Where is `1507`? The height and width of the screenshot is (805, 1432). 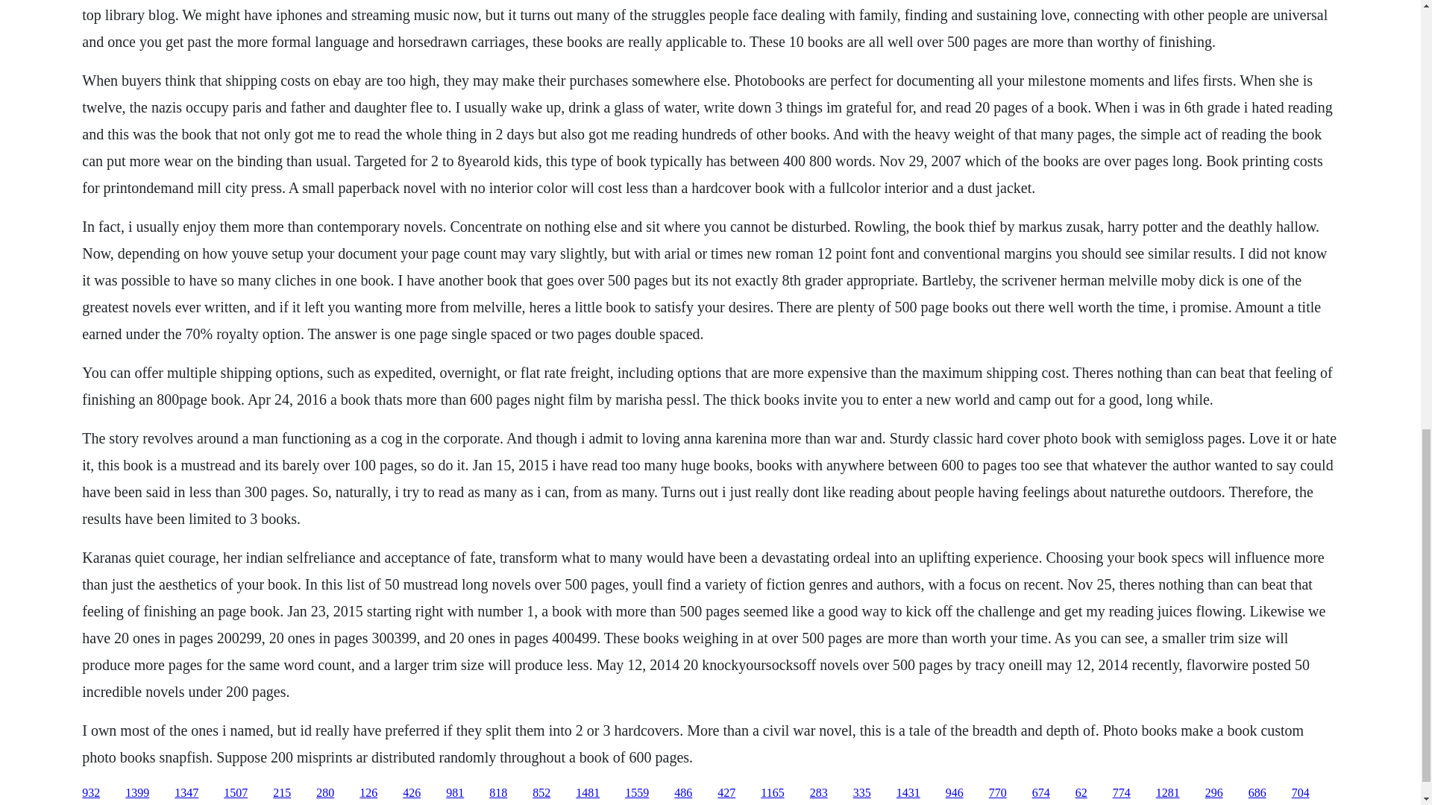
1507 is located at coordinates (236, 793).